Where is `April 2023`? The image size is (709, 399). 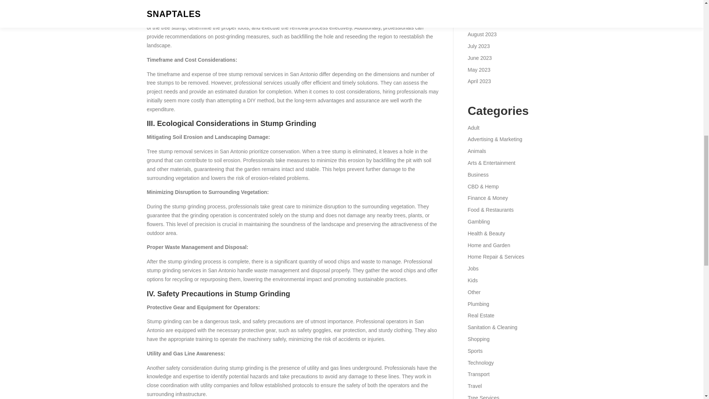
April 2023 is located at coordinates (479, 81).